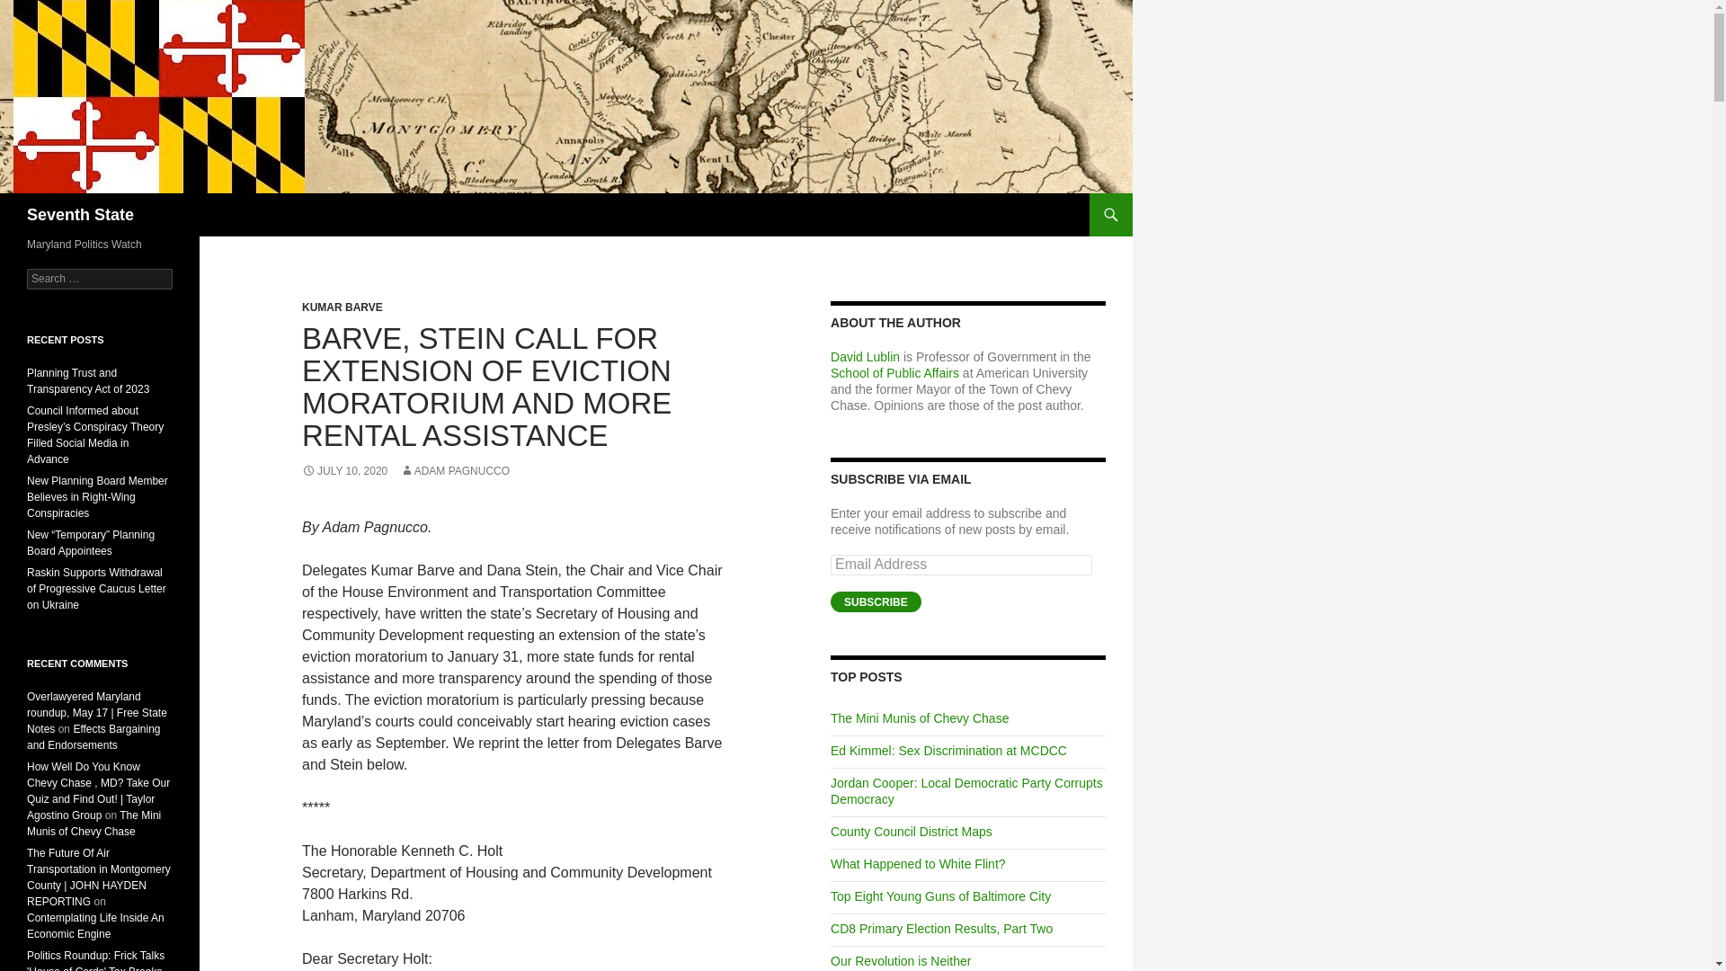 The image size is (1726, 971). I want to click on Jordan Cooper: Local Democratic Party Corrupts Democracy, so click(965, 791).